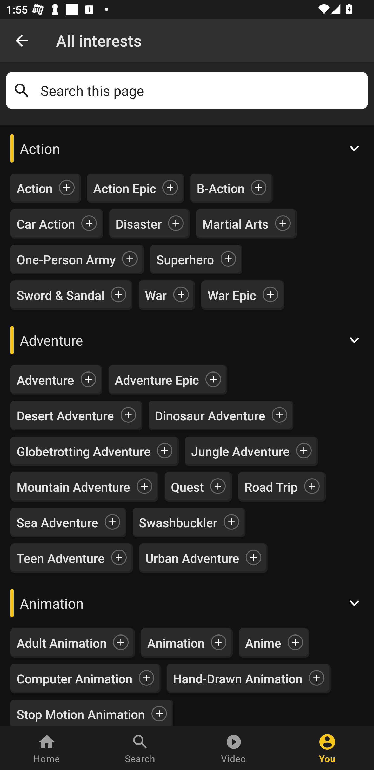 The height and width of the screenshot is (770, 374). I want to click on Video, so click(234, 748).